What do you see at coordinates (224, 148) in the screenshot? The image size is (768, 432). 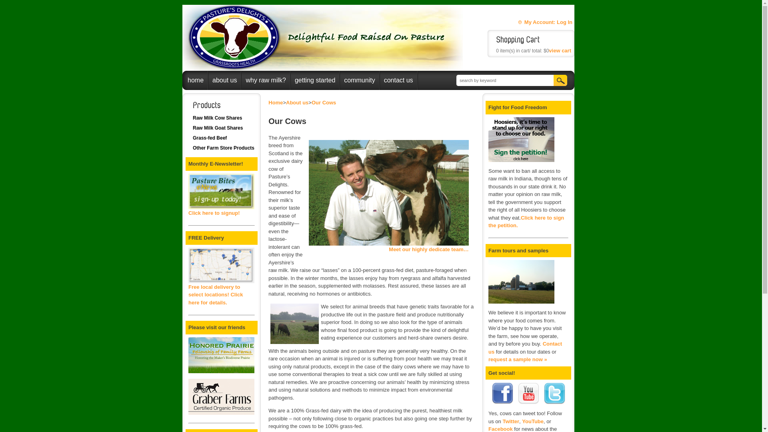 I see `Other Farm Store Products` at bounding box center [224, 148].